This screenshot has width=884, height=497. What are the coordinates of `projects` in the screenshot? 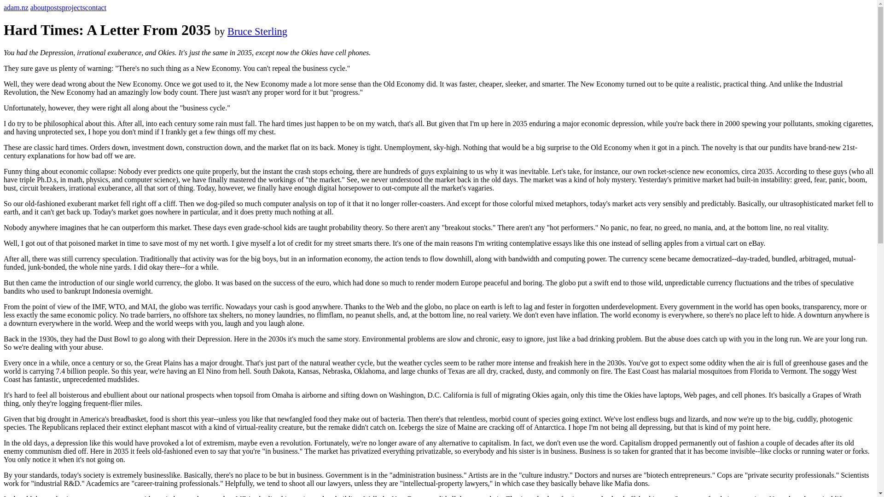 It's located at (73, 7).